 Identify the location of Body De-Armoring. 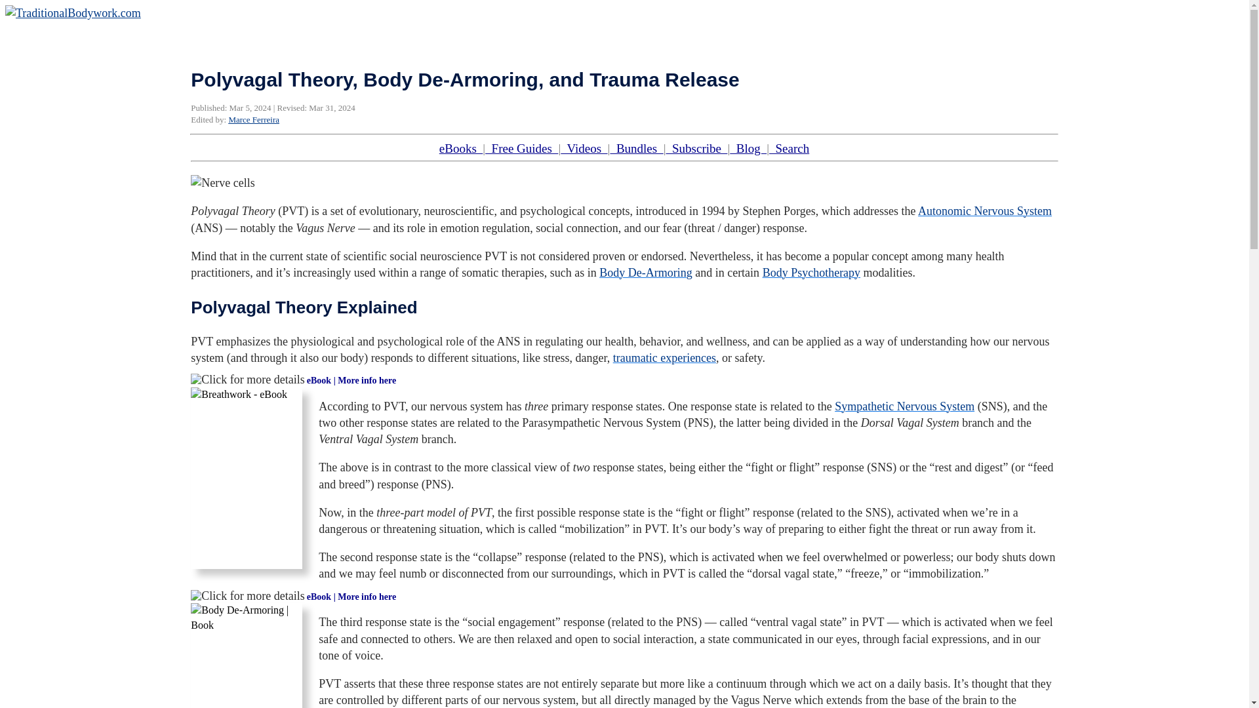
(645, 273).